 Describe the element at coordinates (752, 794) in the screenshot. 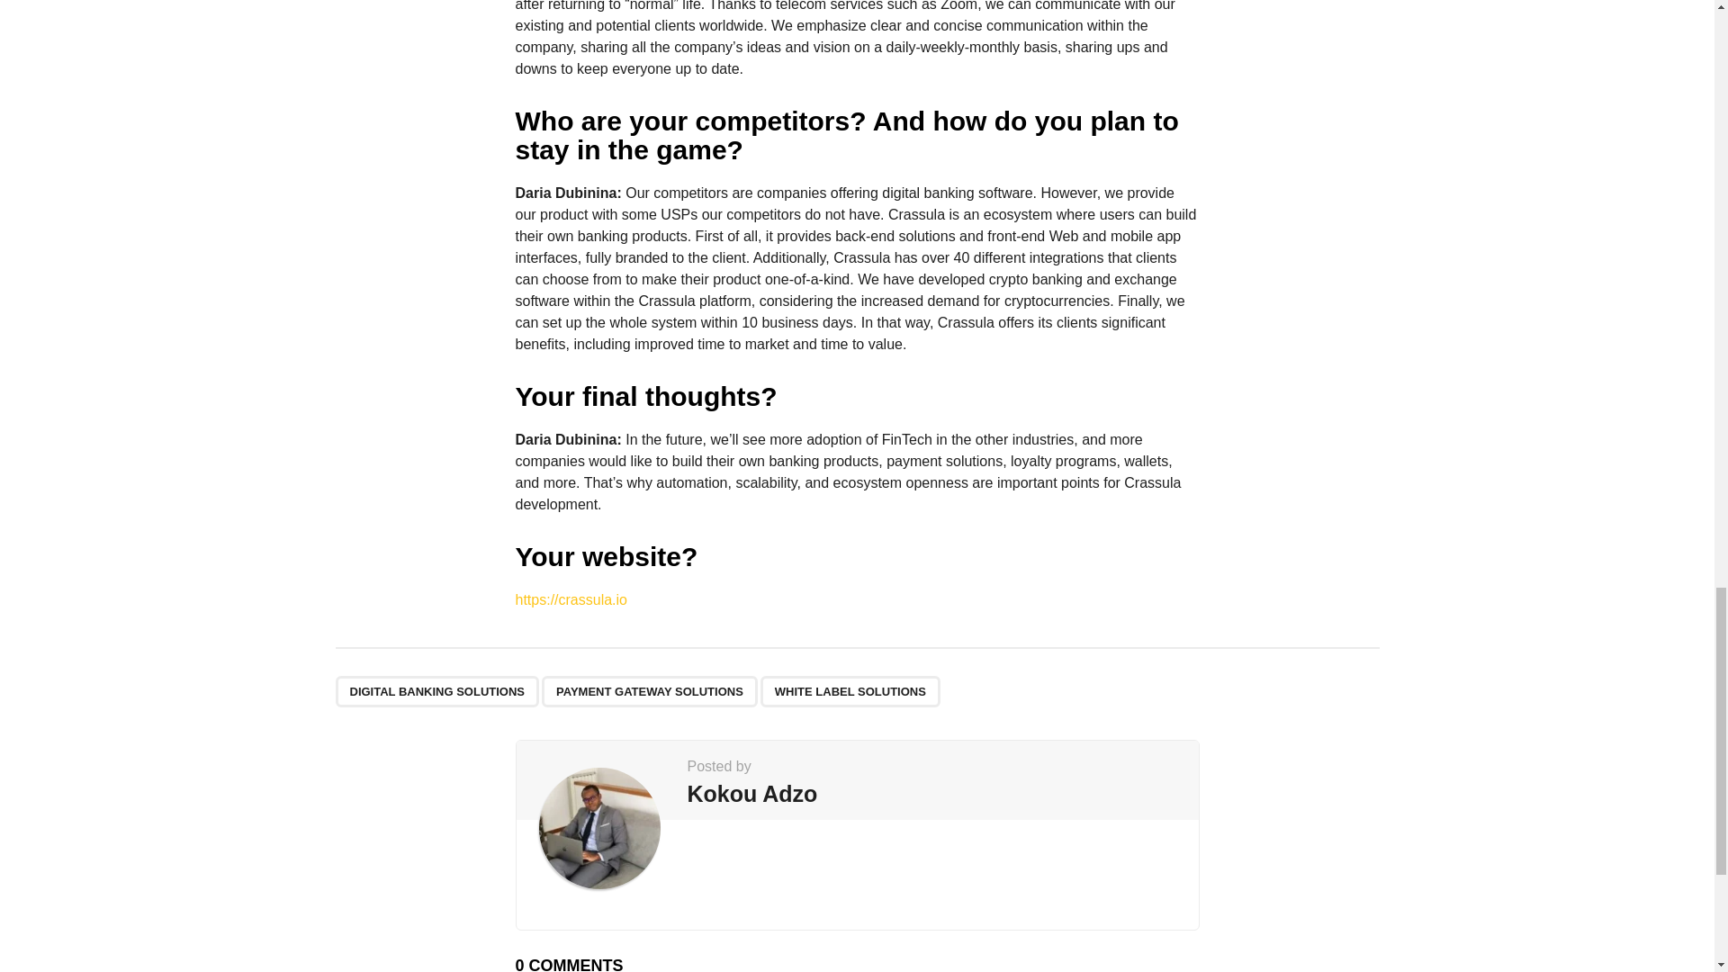

I see `Kokou Adzo` at that location.